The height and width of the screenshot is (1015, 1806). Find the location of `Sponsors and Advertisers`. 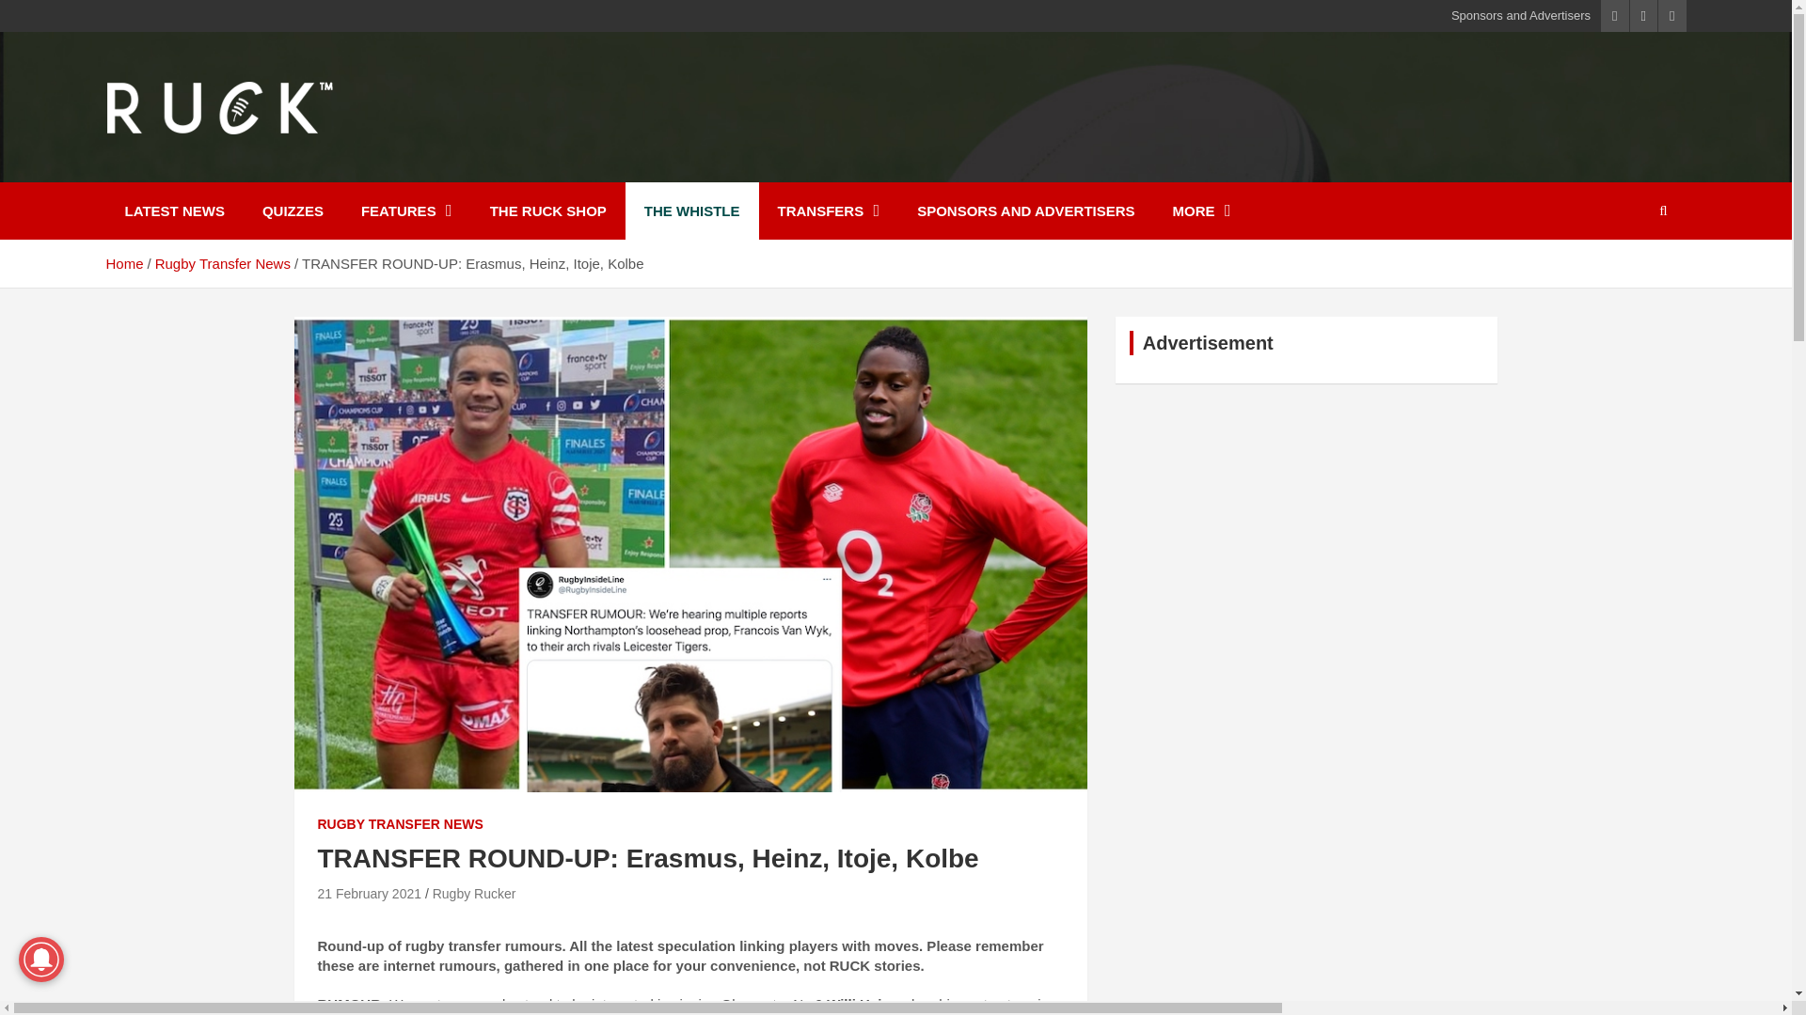

Sponsors and Advertisers is located at coordinates (1521, 15).